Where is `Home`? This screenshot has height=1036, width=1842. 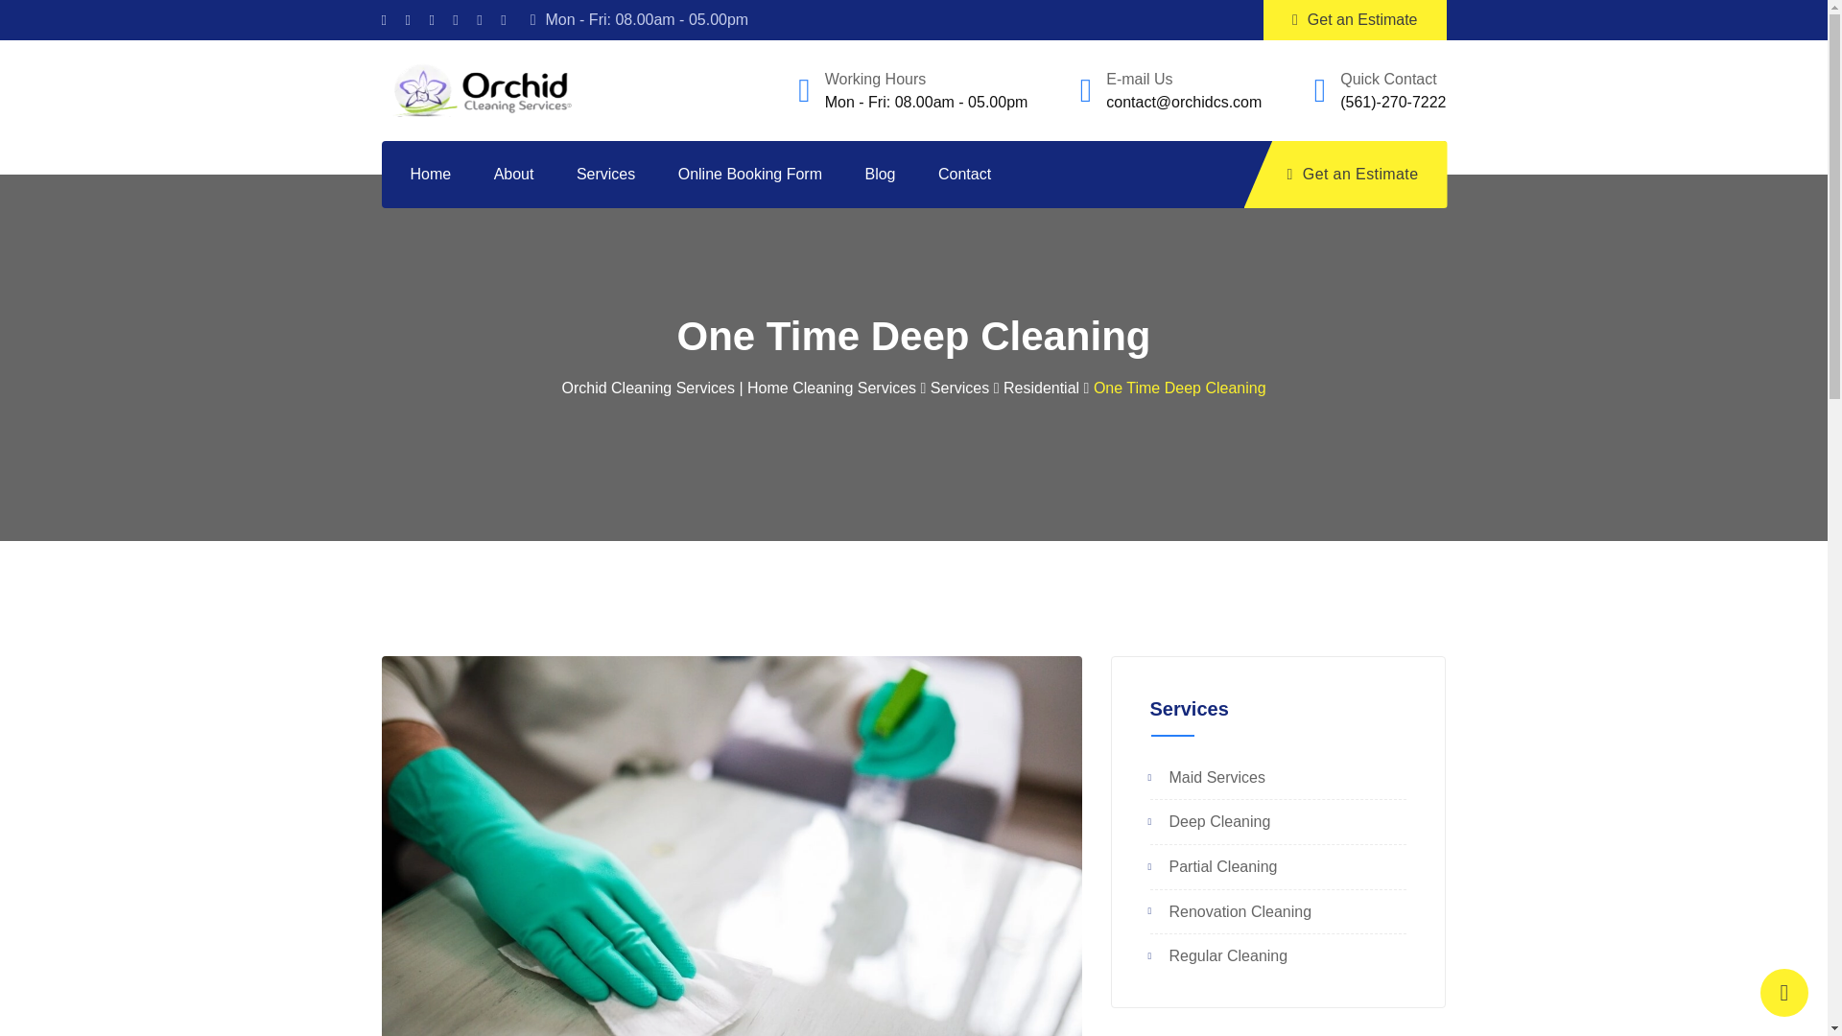 Home is located at coordinates (441, 175).